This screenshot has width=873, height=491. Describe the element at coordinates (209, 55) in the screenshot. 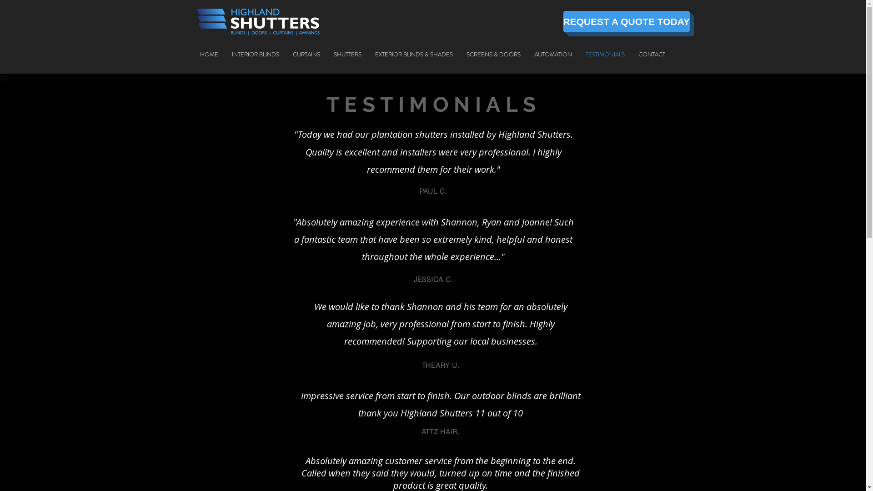

I see `HOME` at that location.